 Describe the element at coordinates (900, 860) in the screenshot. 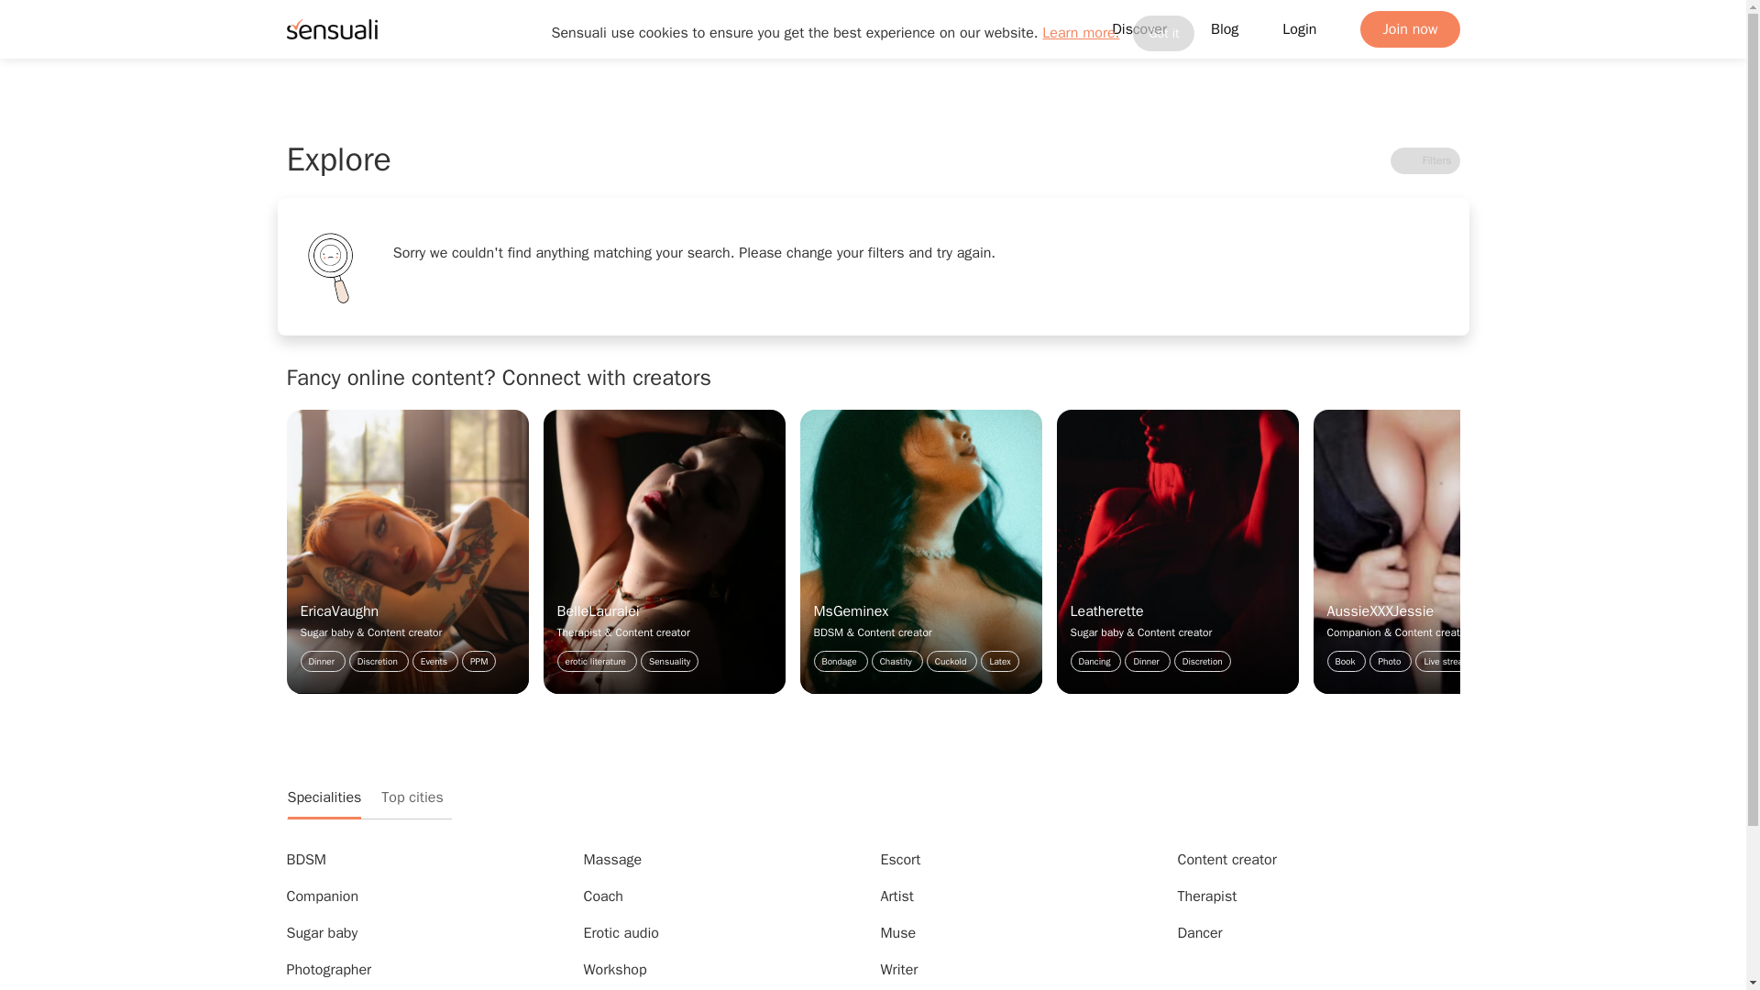

I see `Escort` at that location.